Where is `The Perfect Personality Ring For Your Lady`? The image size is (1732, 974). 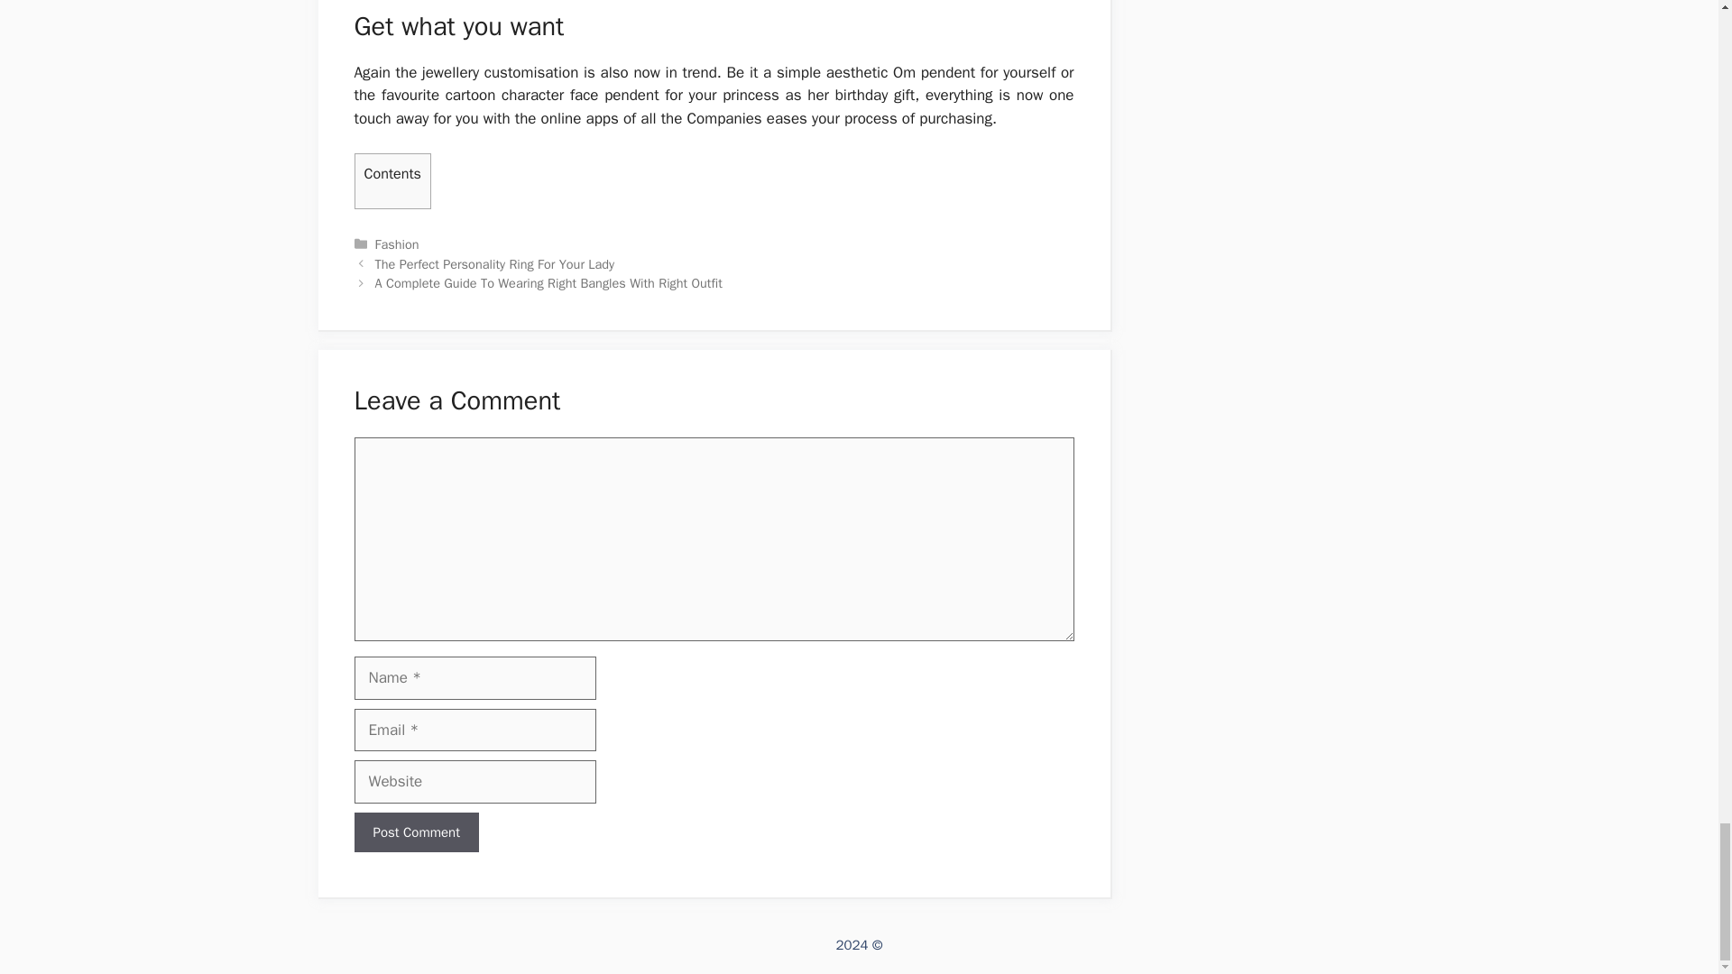 The Perfect Personality Ring For Your Lady is located at coordinates (494, 264).